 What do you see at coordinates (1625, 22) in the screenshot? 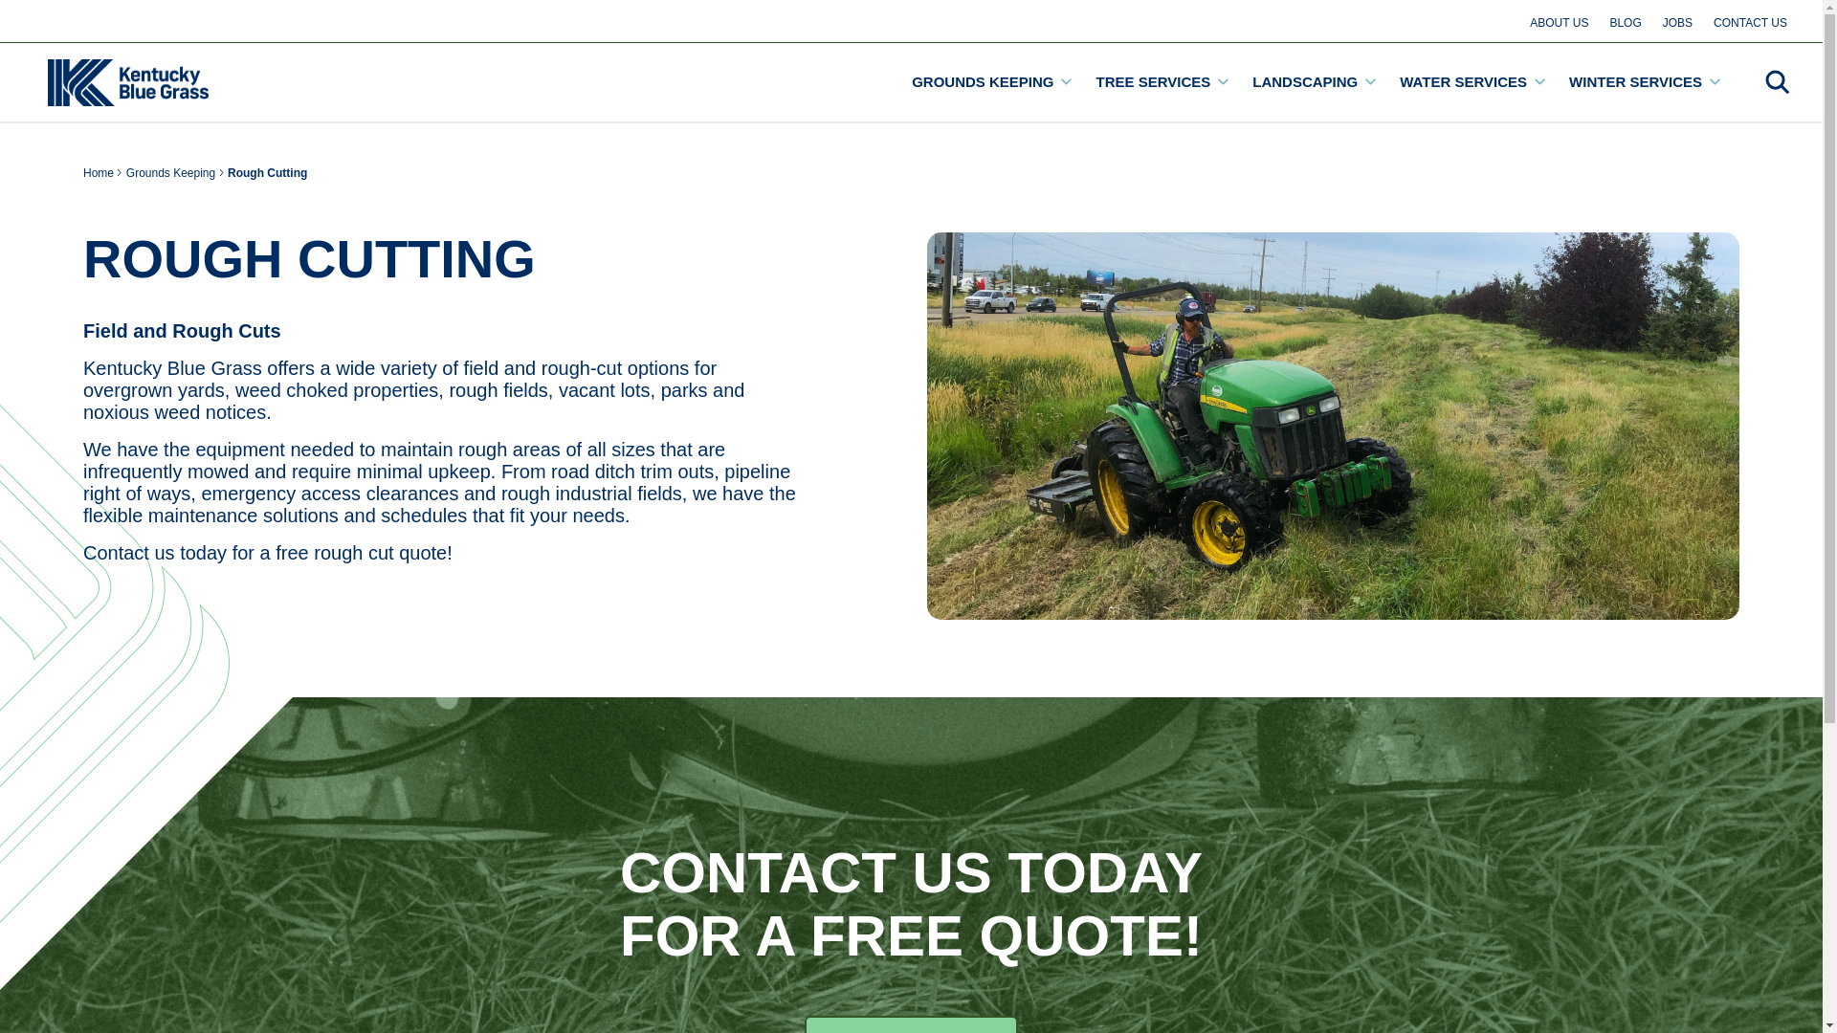
I see `BLOG` at bounding box center [1625, 22].